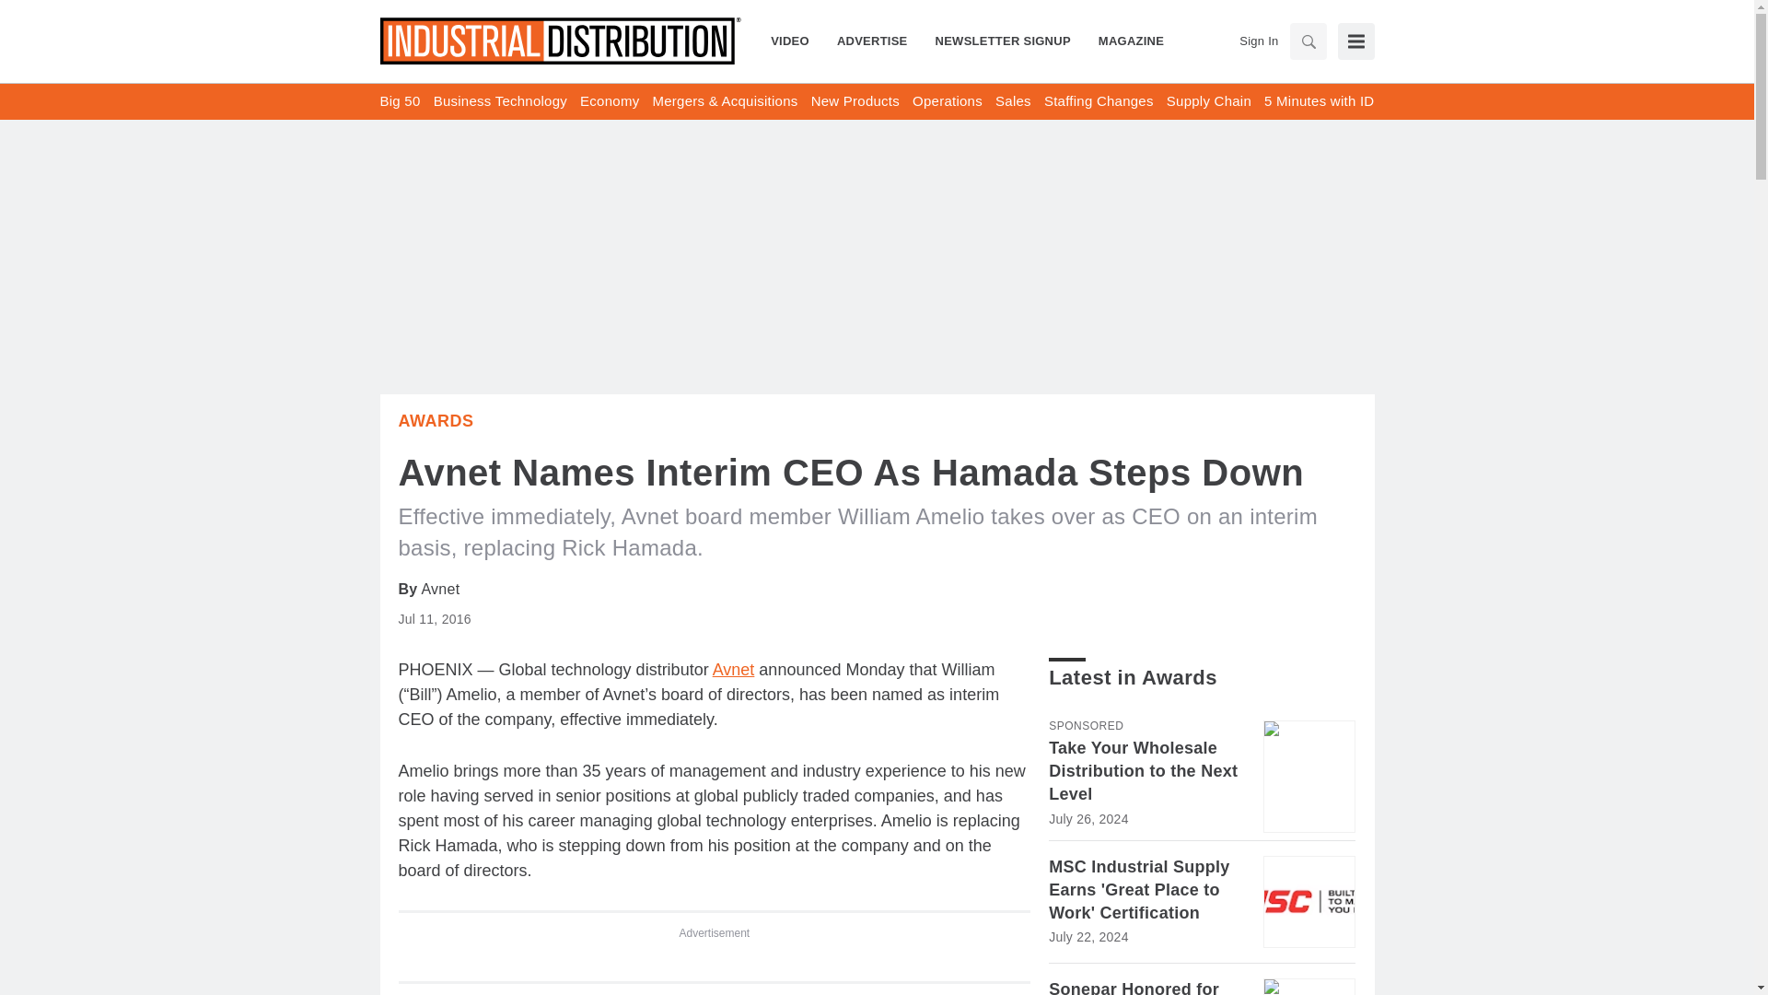 This screenshot has height=995, width=1768. What do you see at coordinates (947, 101) in the screenshot?
I see `Operations` at bounding box center [947, 101].